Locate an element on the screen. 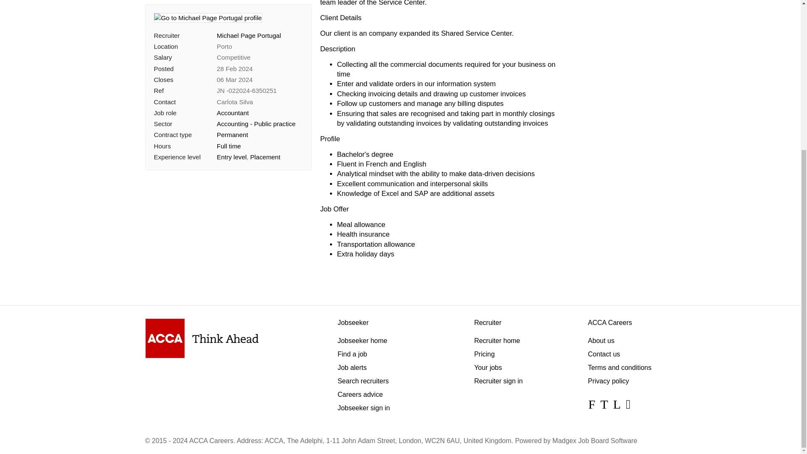  Full time is located at coordinates (229, 119).